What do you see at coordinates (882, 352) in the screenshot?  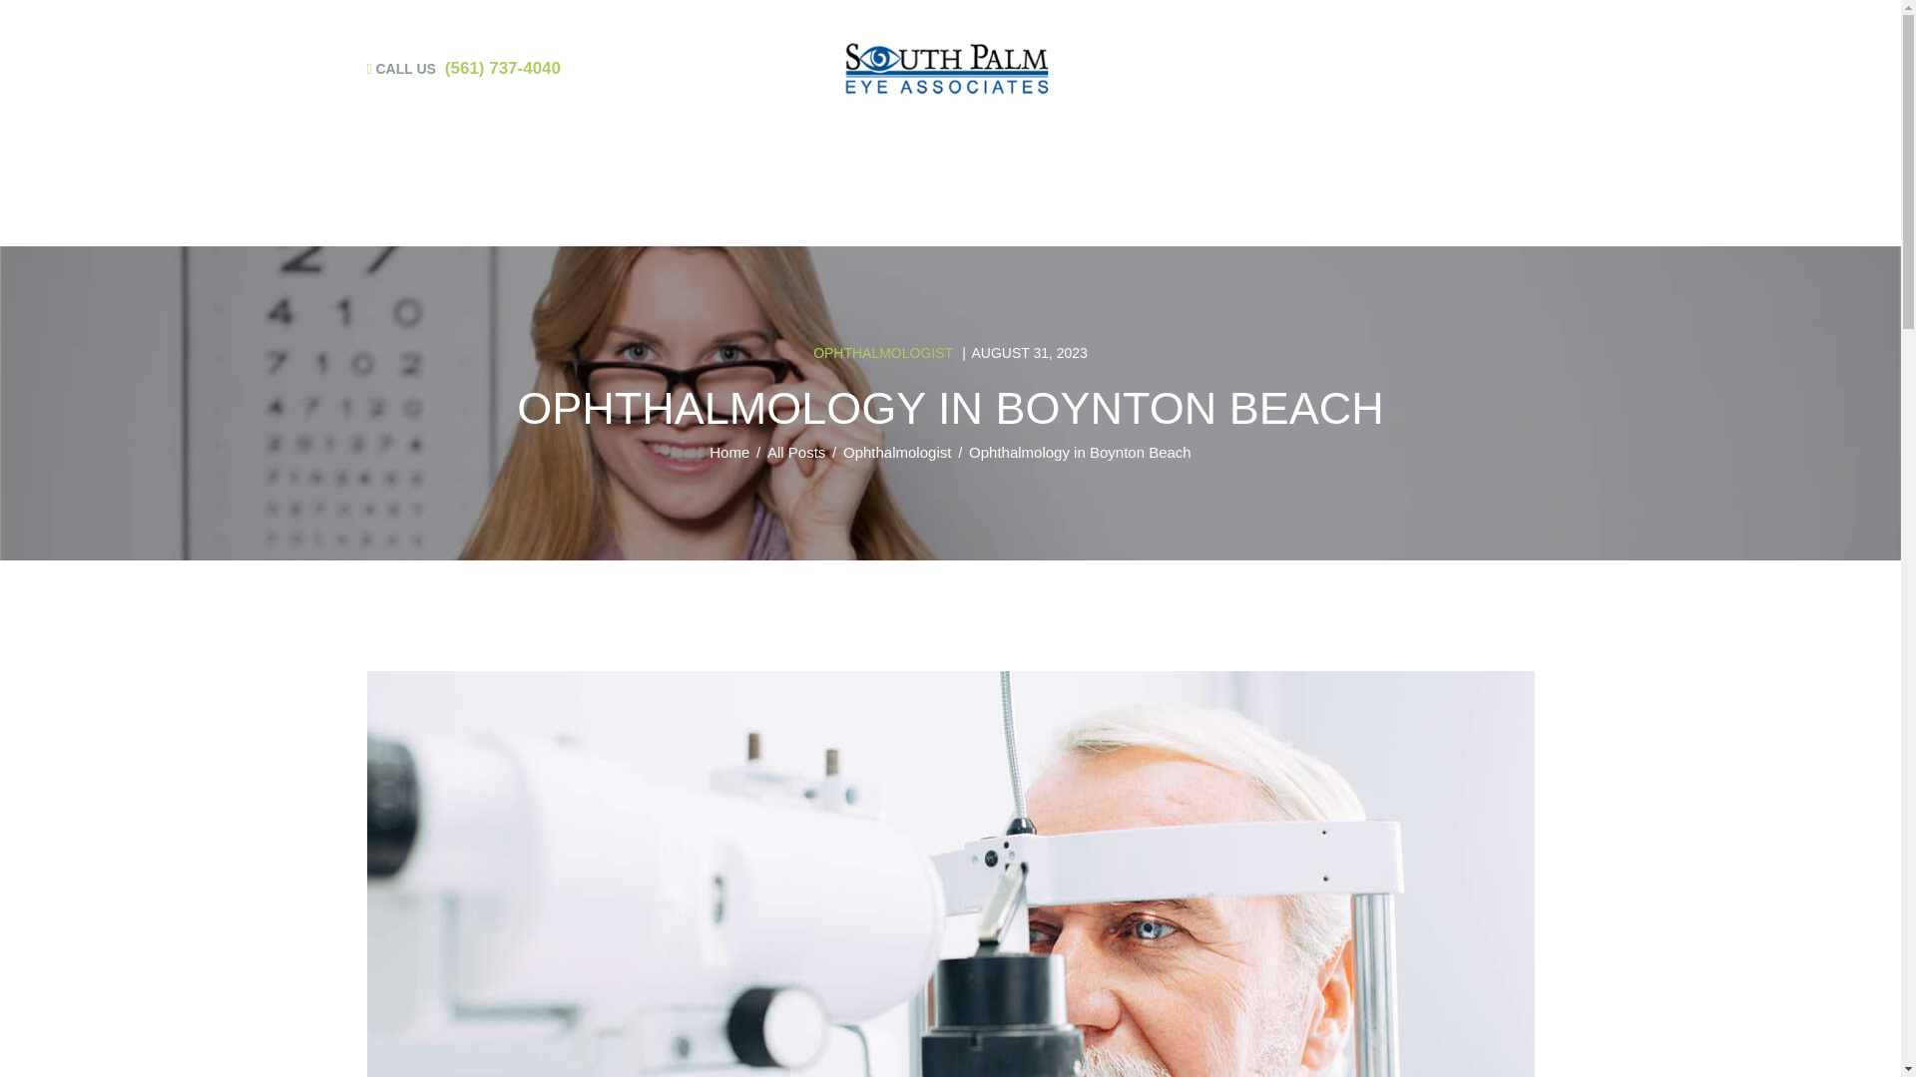 I see `OPHTHALMOLOGIST` at bounding box center [882, 352].